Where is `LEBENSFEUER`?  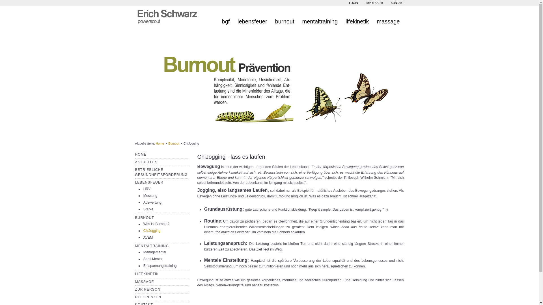
LEBENSFEUER is located at coordinates (149, 182).